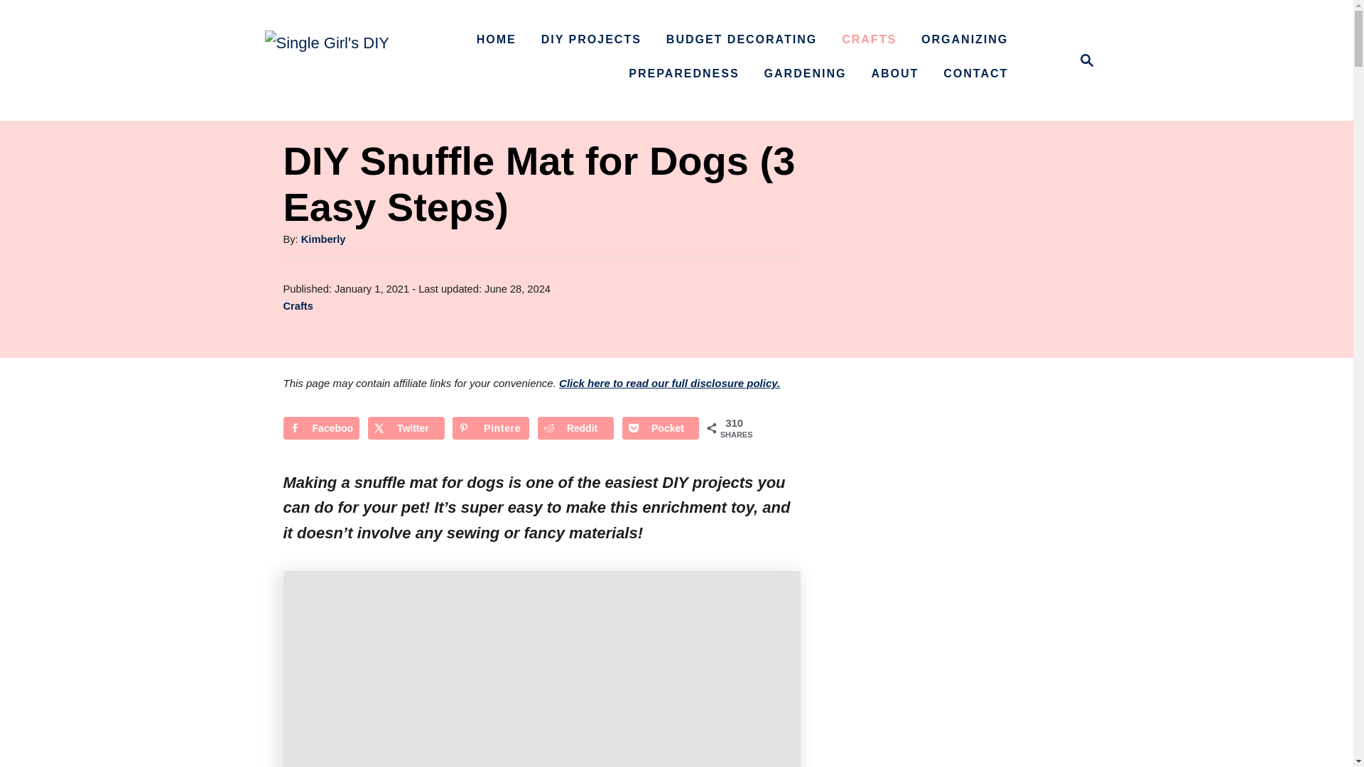  What do you see at coordinates (741, 39) in the screenshot?
I see `PREPAREDNESS` at bounding box center [741, 39].